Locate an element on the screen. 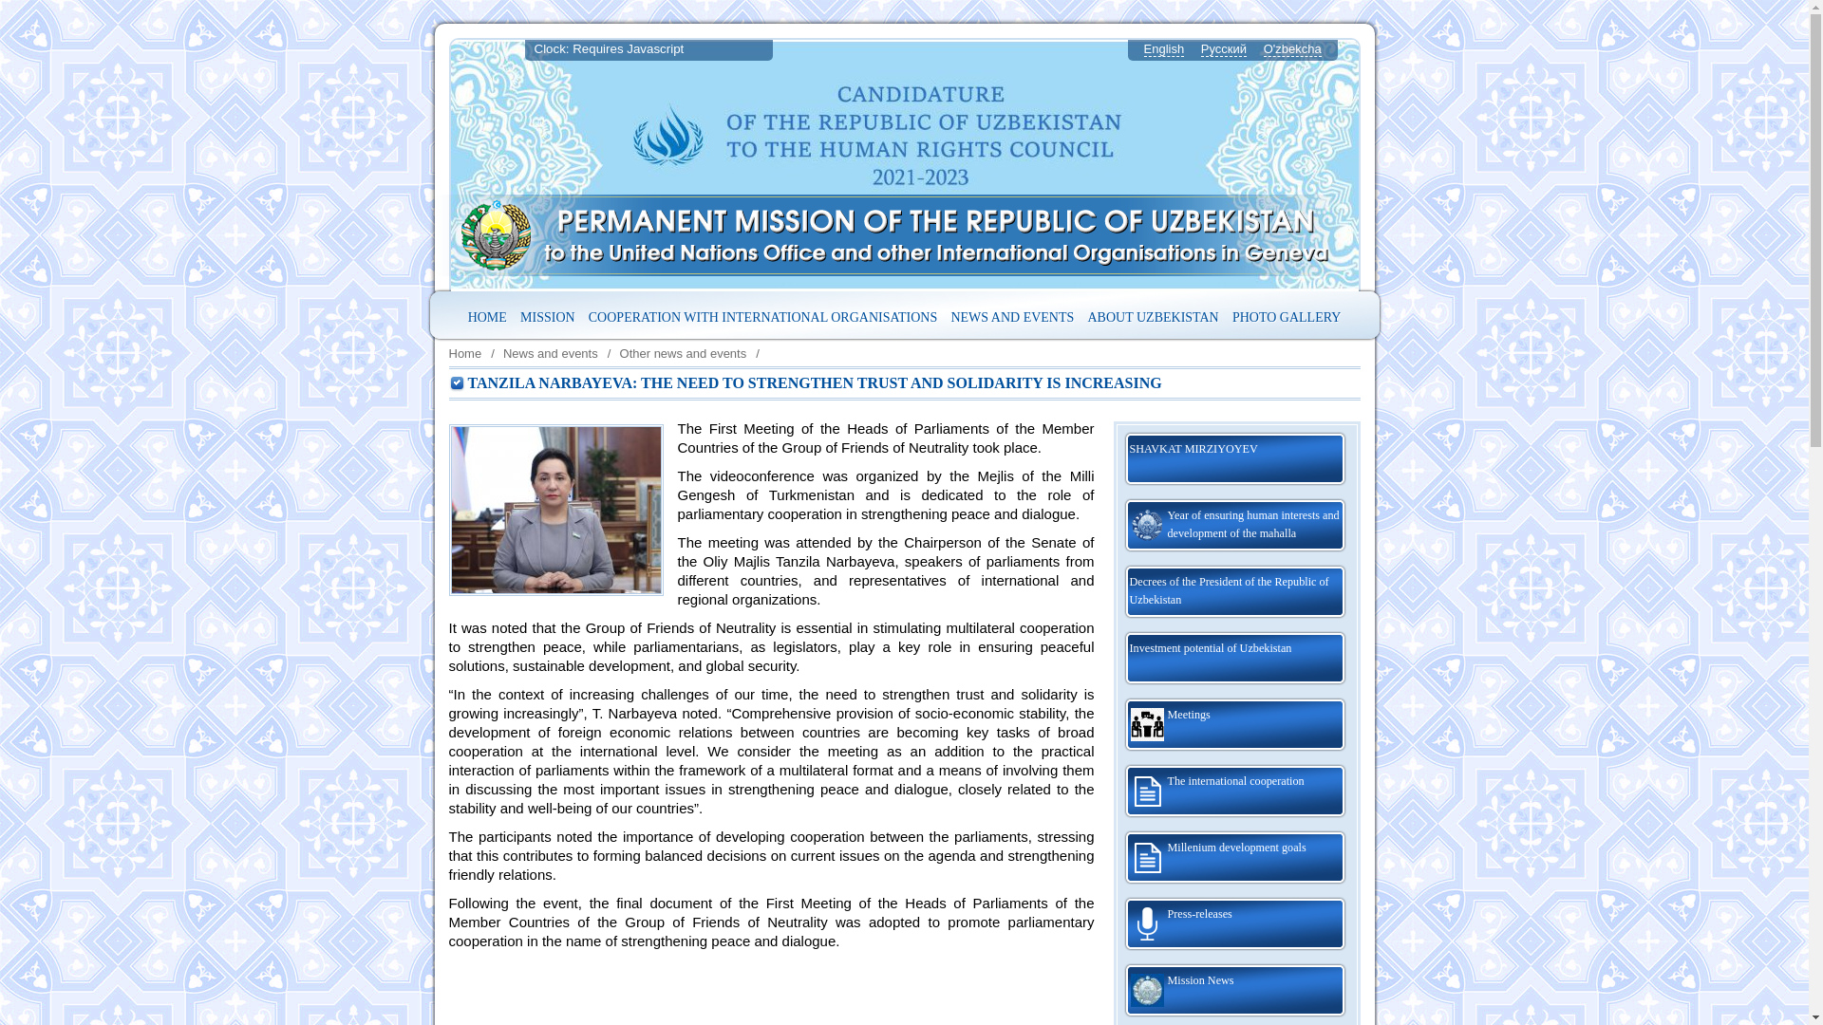 This screenshot has width=1823, height=1025. Meetings is located at coordinates (1234, 725).